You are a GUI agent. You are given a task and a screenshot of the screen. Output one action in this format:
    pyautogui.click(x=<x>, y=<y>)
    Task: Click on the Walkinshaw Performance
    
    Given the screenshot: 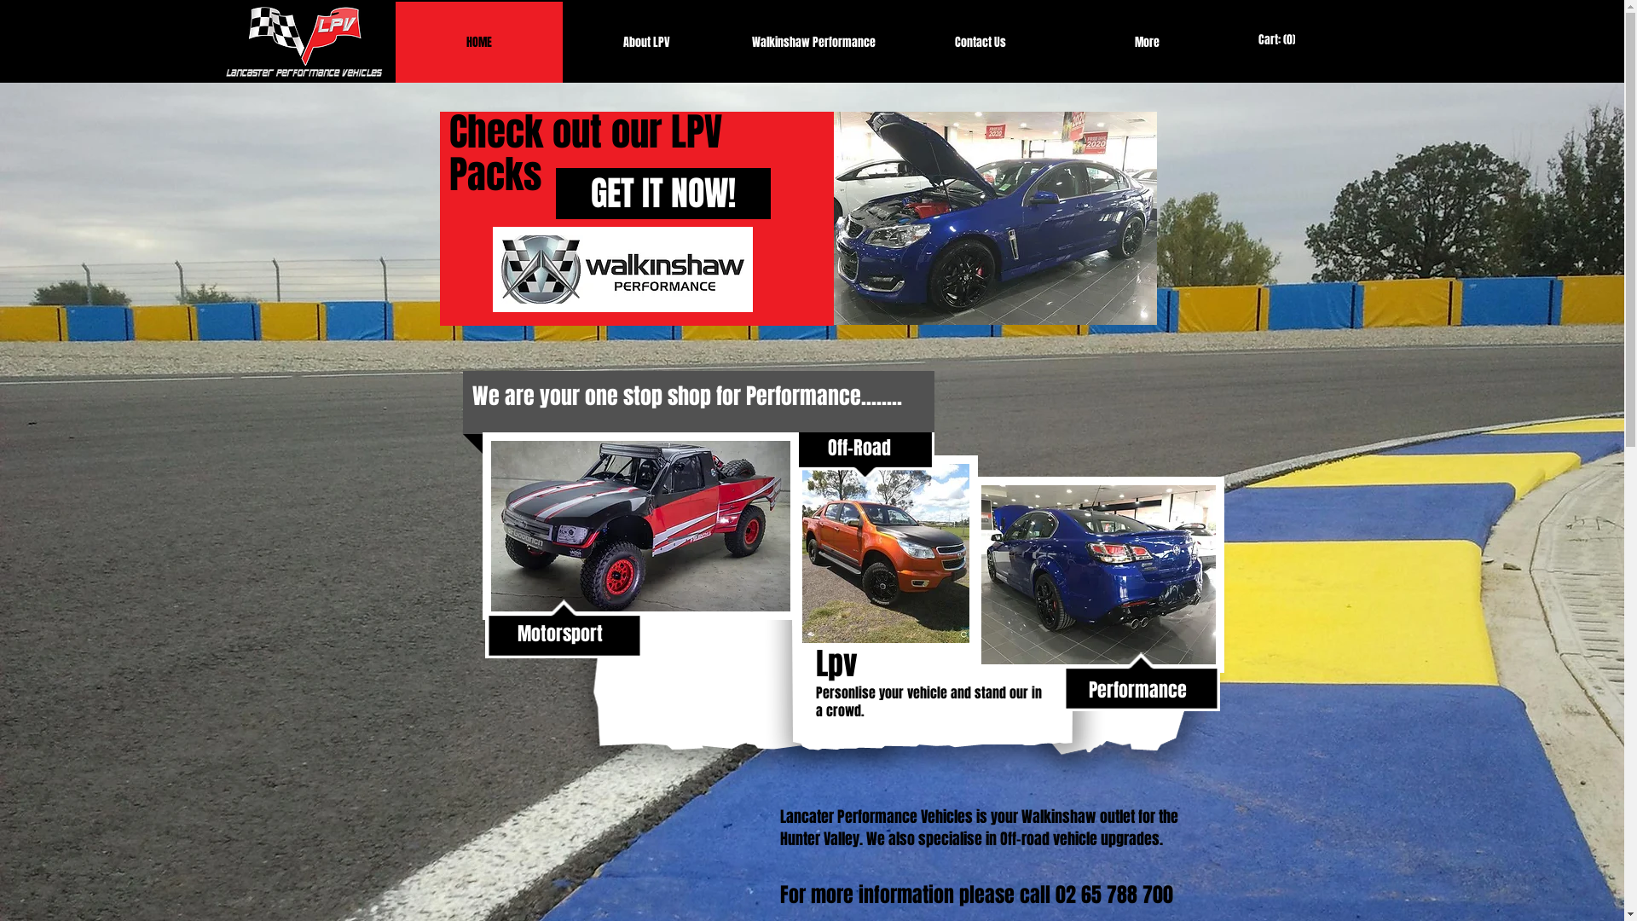 What is the action you would take?
    pyautogui.click(x=813, y=43)
    